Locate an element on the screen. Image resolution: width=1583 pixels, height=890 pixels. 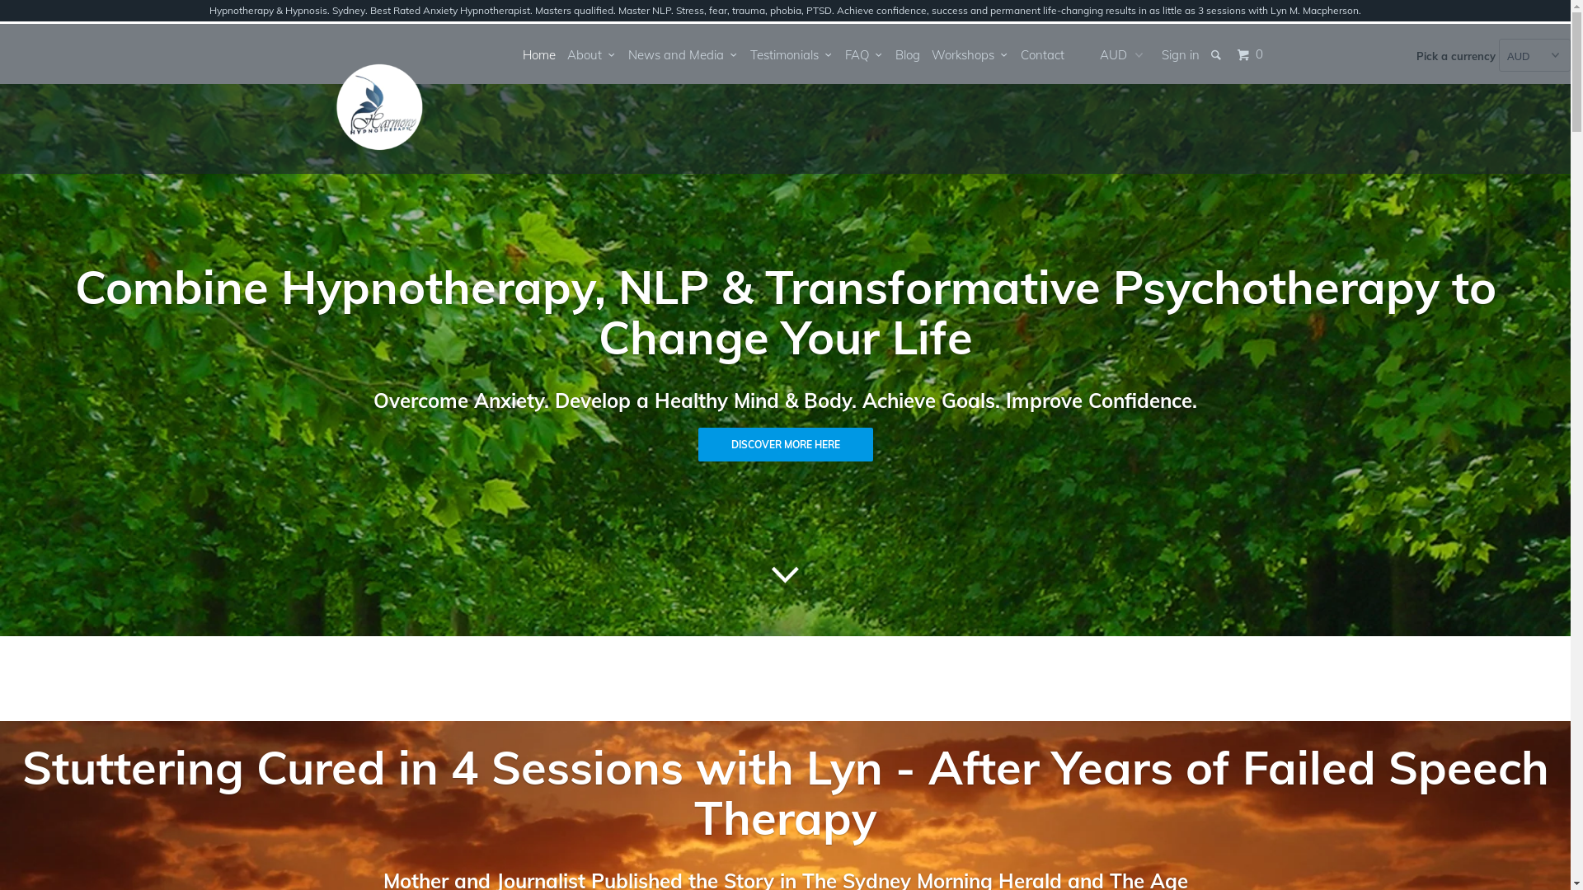
Home is located at coordinates (539, 54).